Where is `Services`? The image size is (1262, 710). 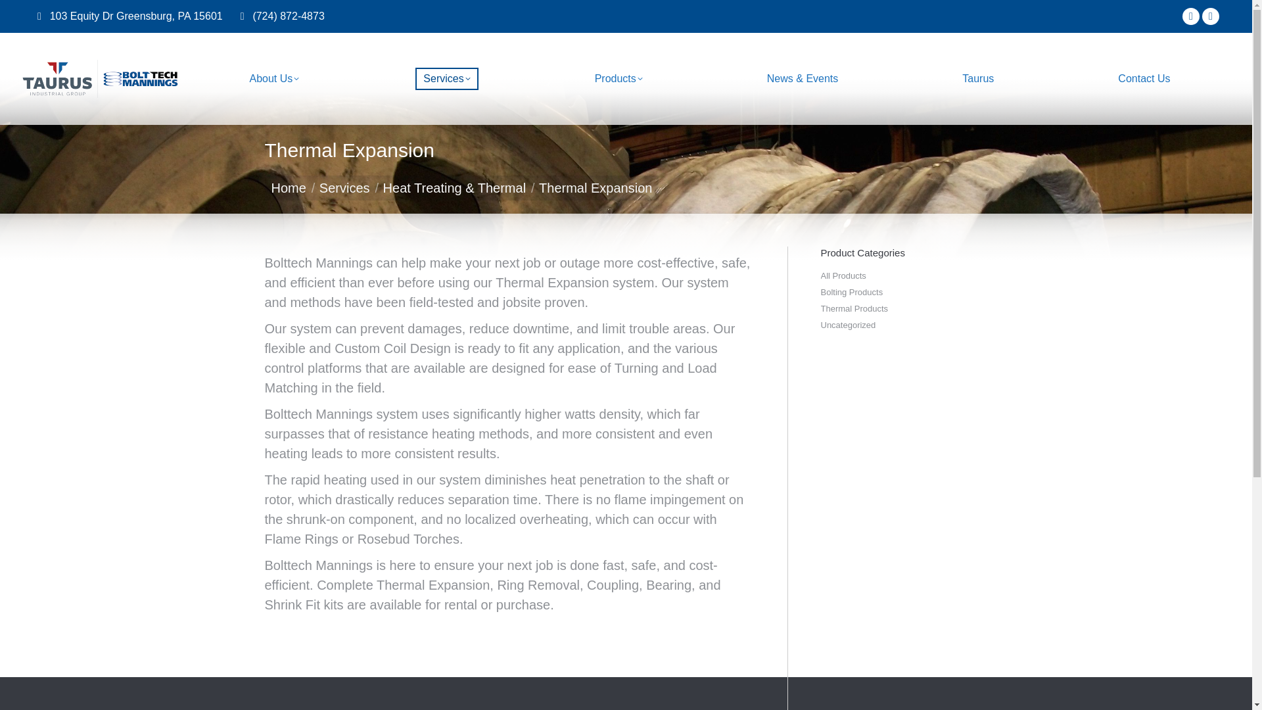
Services is located at coordinates (344, 187).